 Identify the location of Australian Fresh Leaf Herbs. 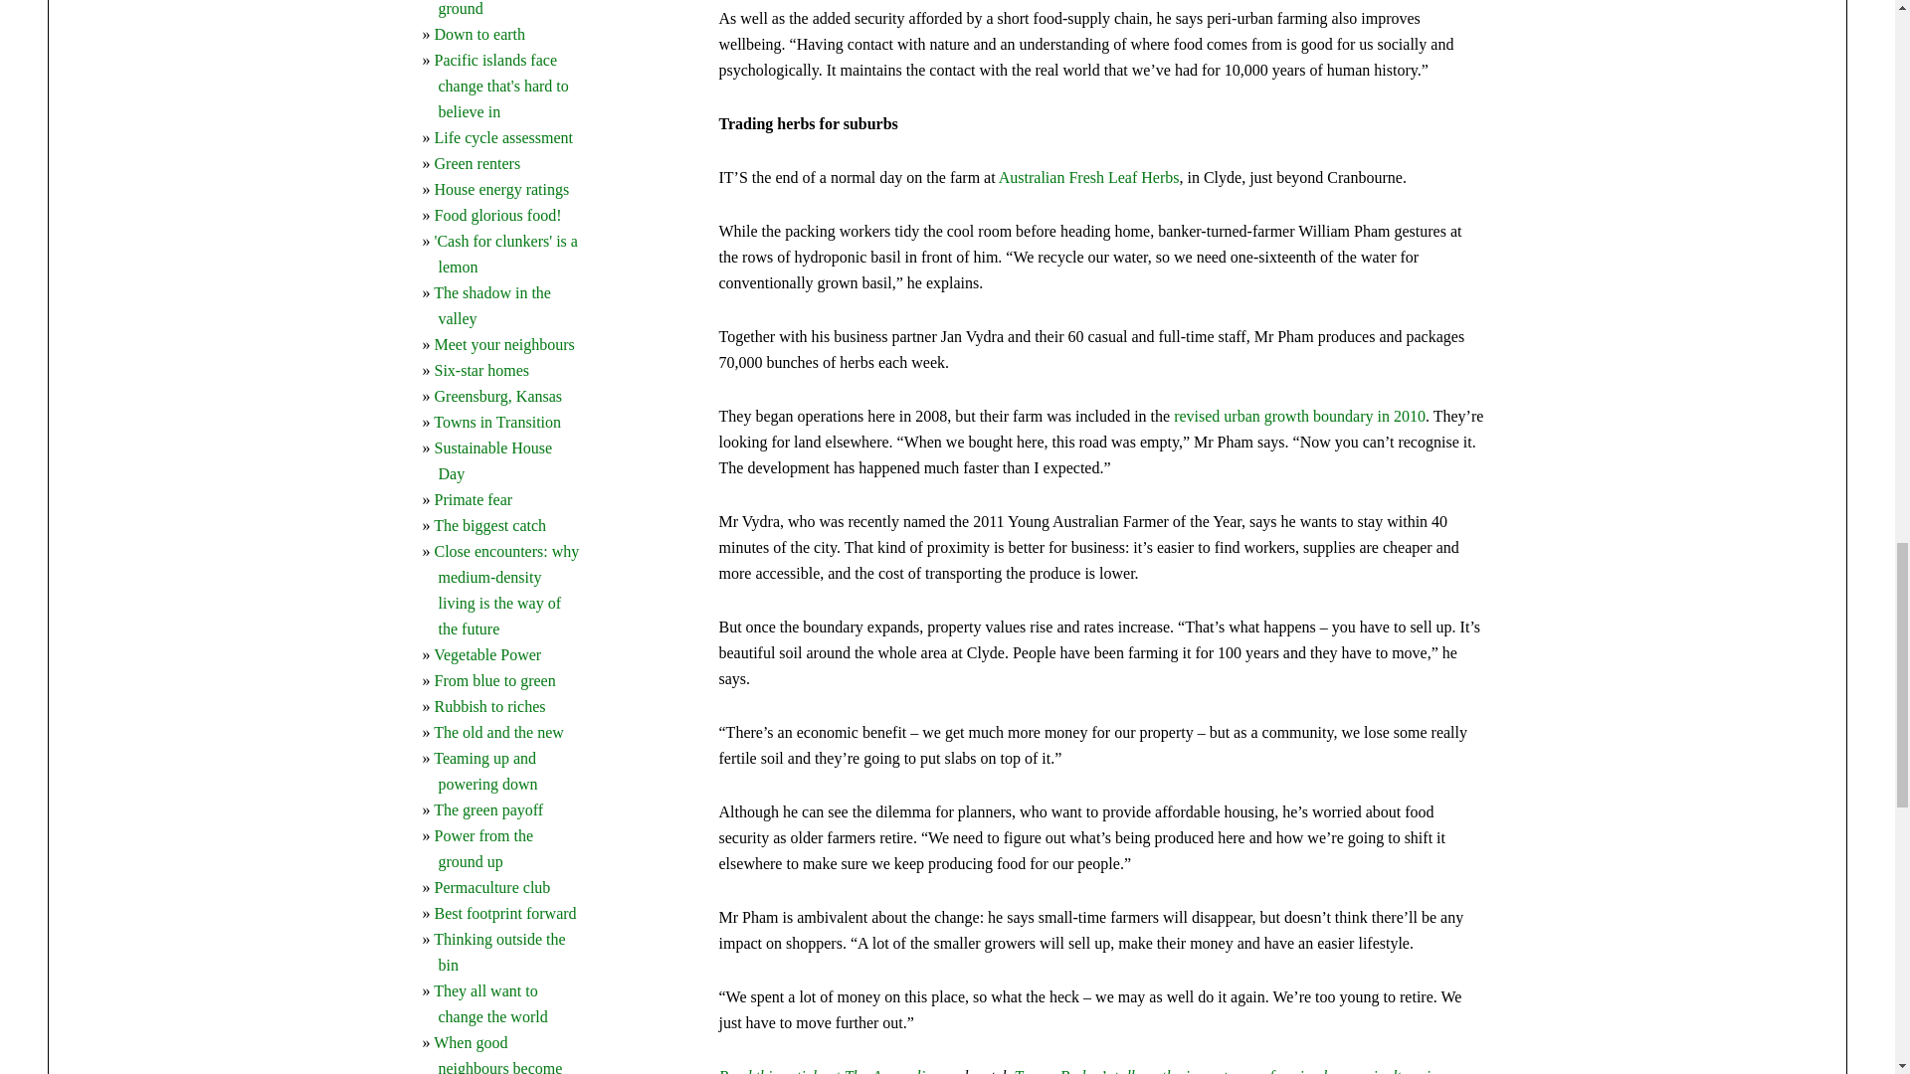
(1089, 177).